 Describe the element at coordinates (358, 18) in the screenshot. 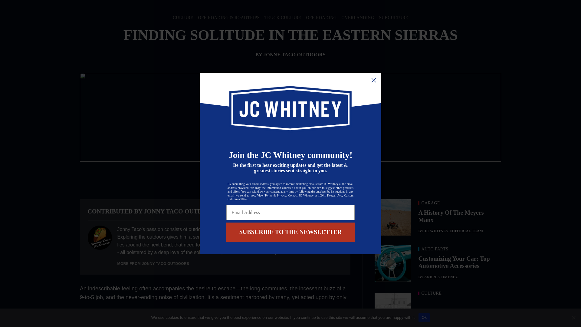

I see `OVERLANDING` at that location.